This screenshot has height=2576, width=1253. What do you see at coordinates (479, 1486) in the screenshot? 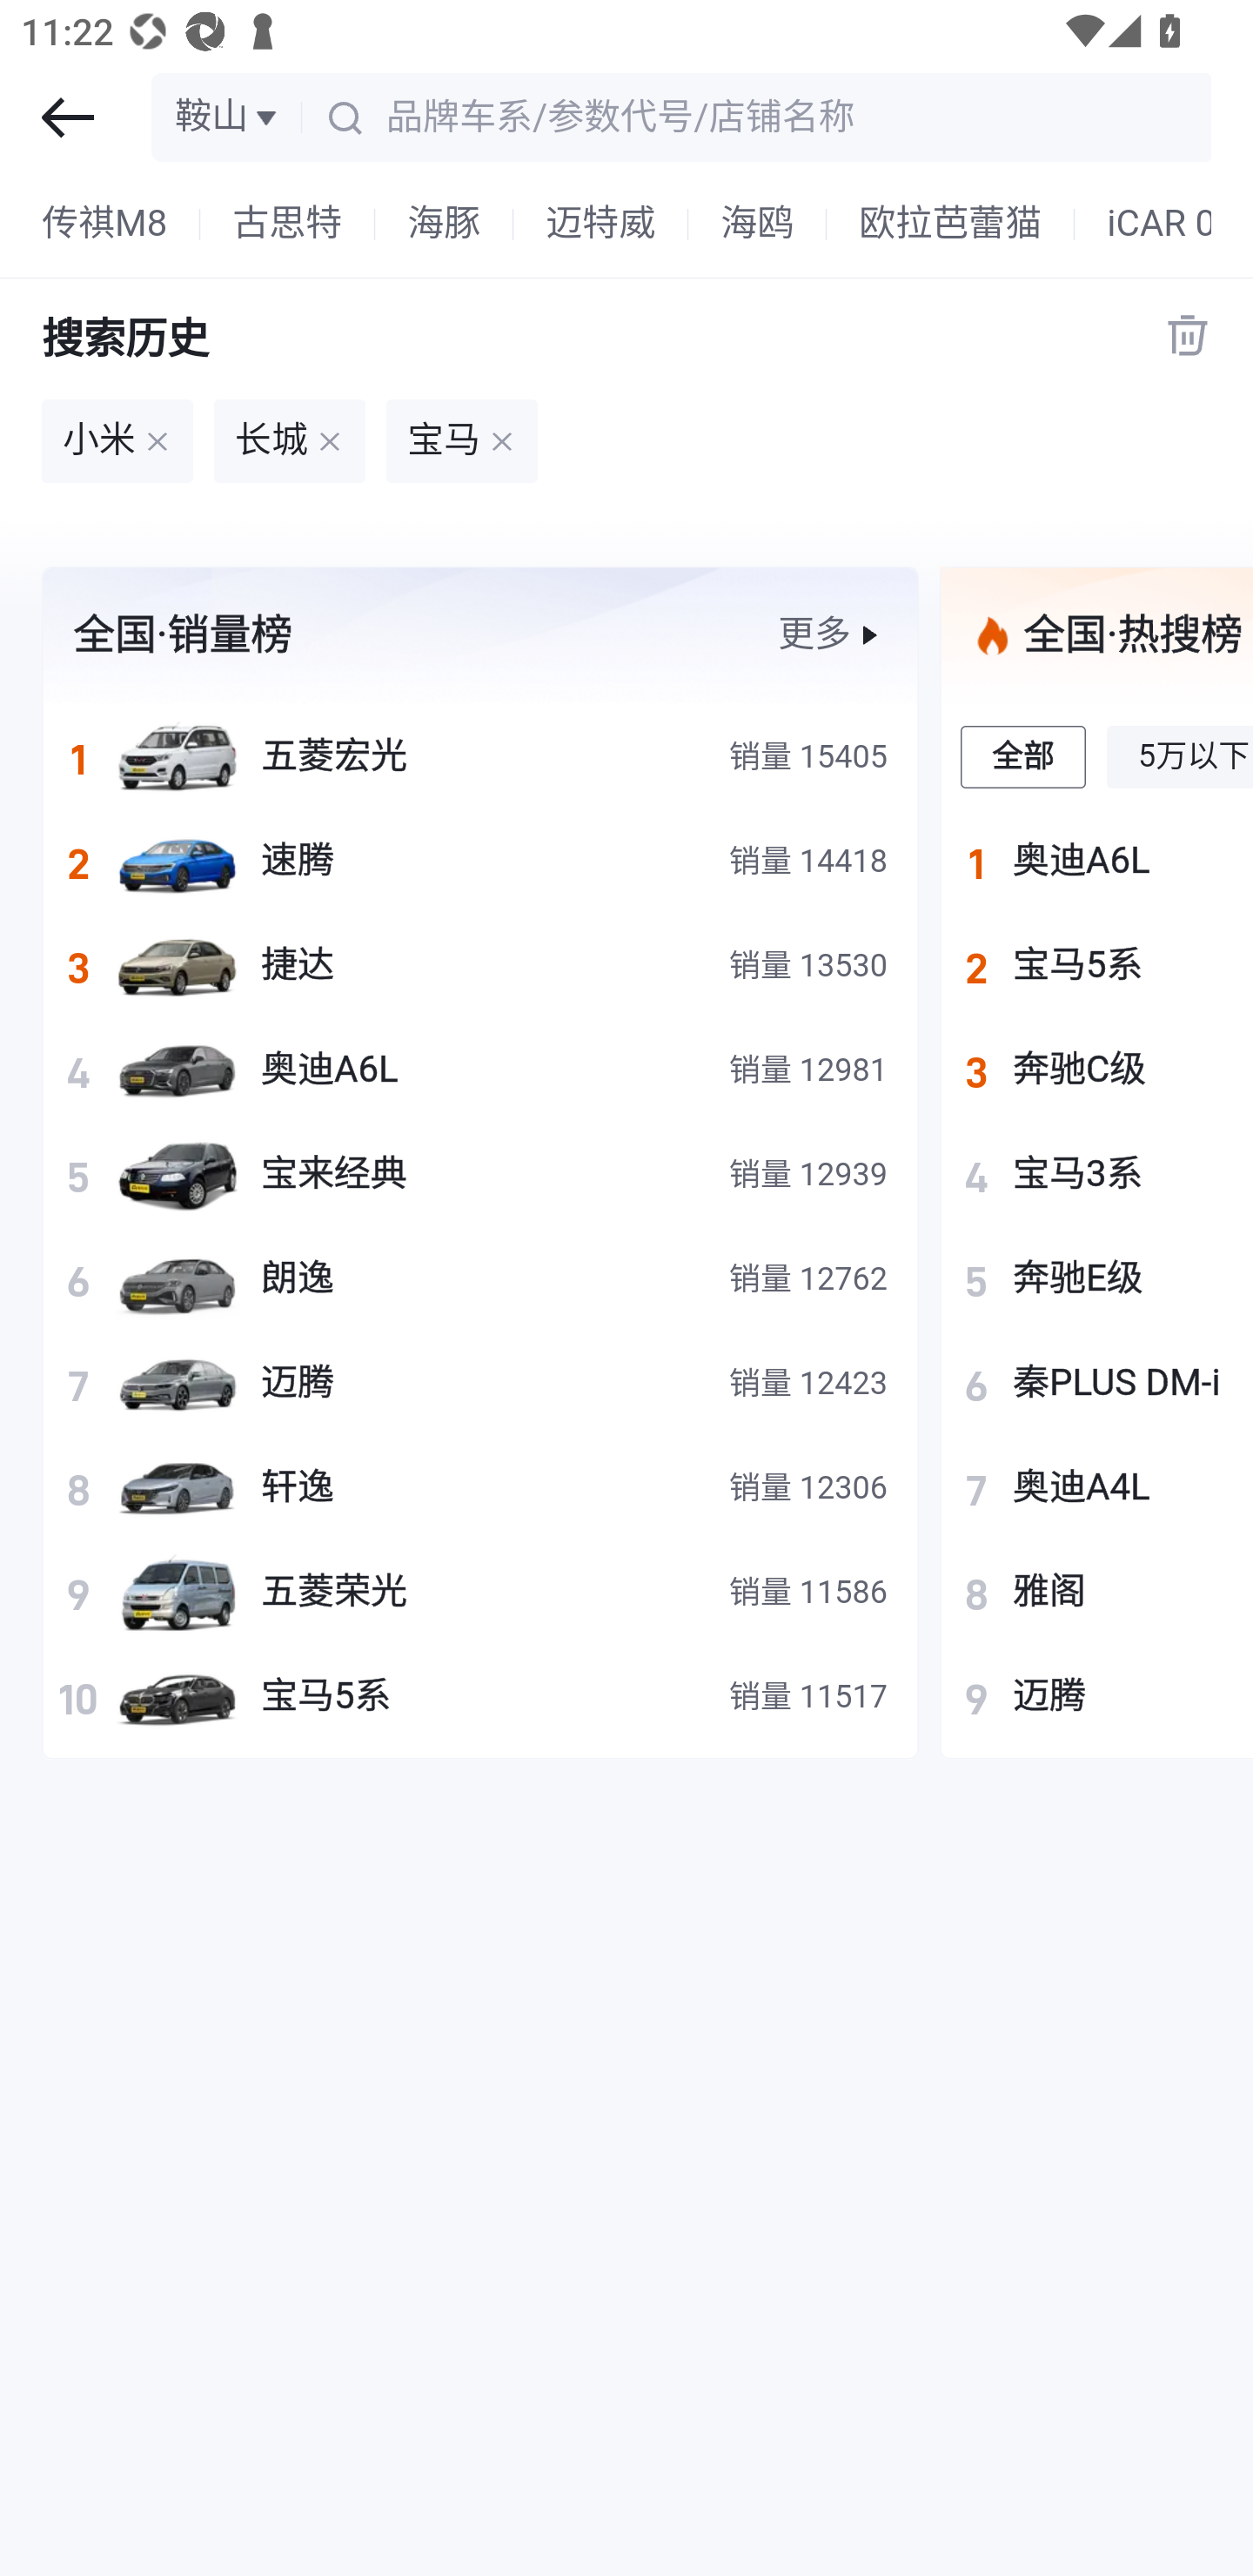
I see `8 轩逸 销量 12306` at bounding box center [479, 1486].